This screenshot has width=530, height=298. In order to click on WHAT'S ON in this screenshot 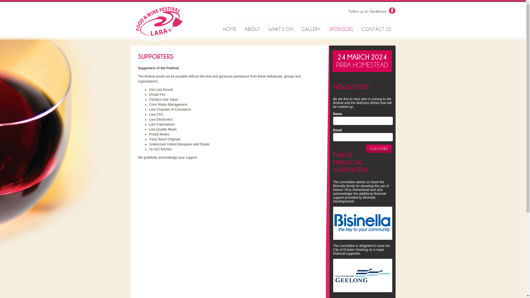, I will do `click(281, 30)`.